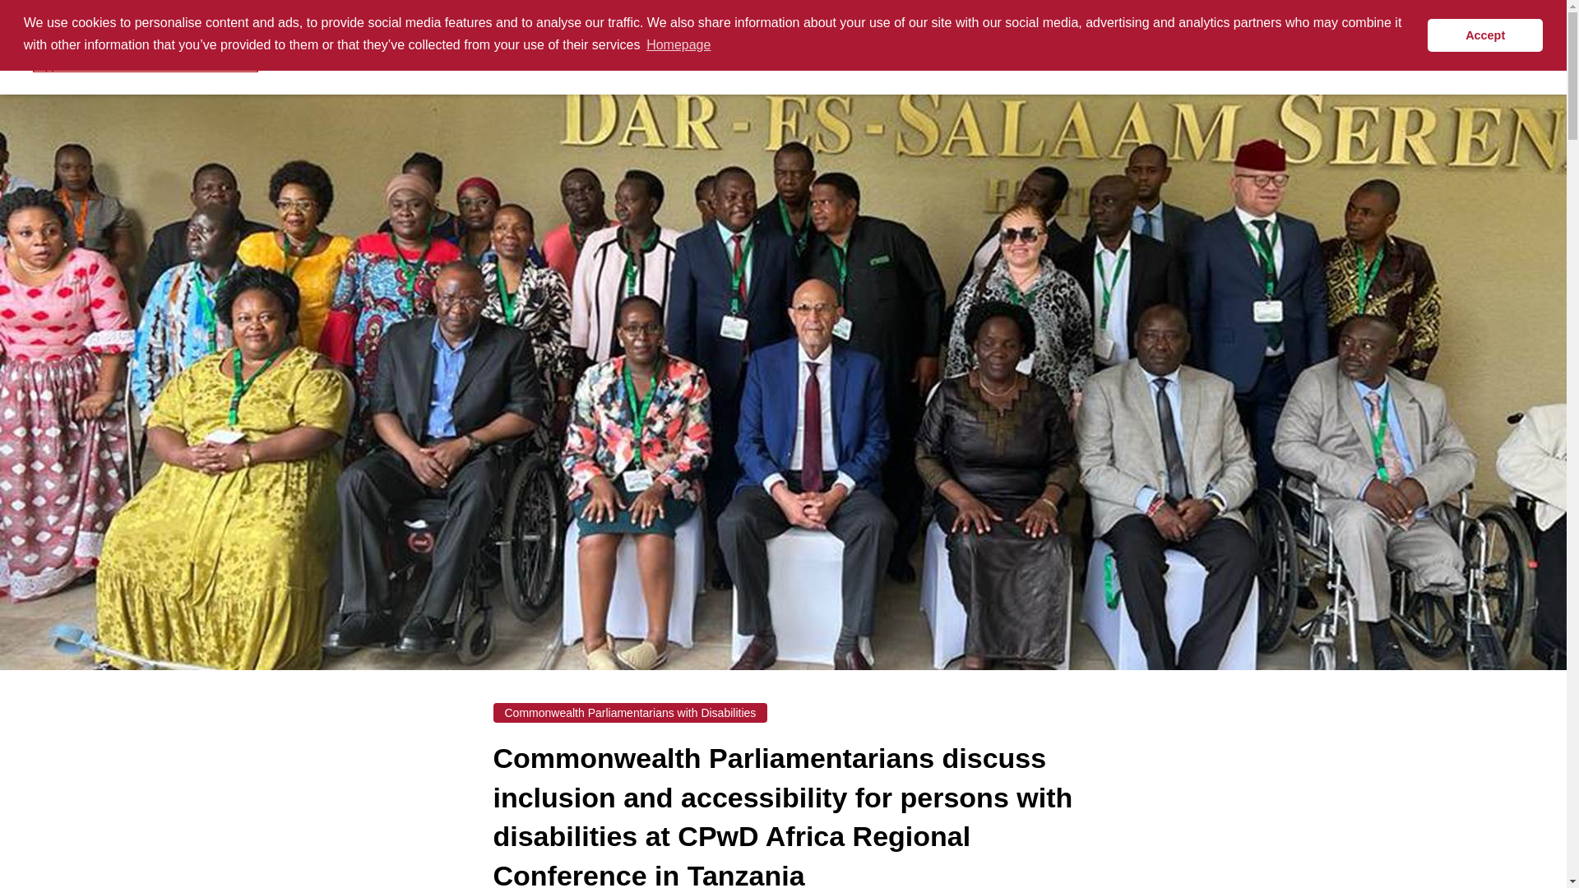 Image resolution: width=1579 pixels, height=888 pixels. What do you see at coordinates (1484, 35) in the screenshot?
I see `Accept` at bounding box center [1484, 35].